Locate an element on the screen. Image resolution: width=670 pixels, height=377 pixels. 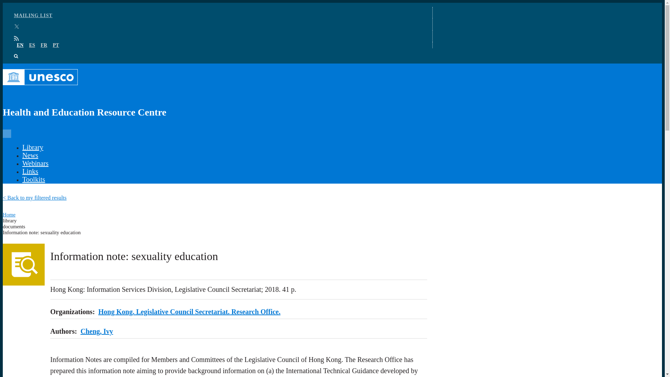
Cheng, Ivy is located at coordinates (97, 331).